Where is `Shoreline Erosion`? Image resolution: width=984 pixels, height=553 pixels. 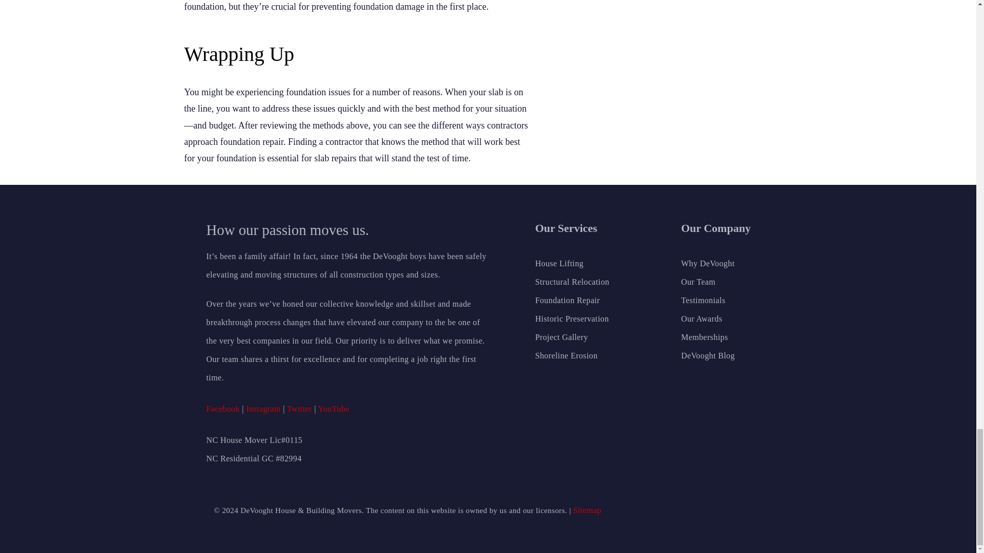
Shoreline Erosion is located at coordinates (589, 355).